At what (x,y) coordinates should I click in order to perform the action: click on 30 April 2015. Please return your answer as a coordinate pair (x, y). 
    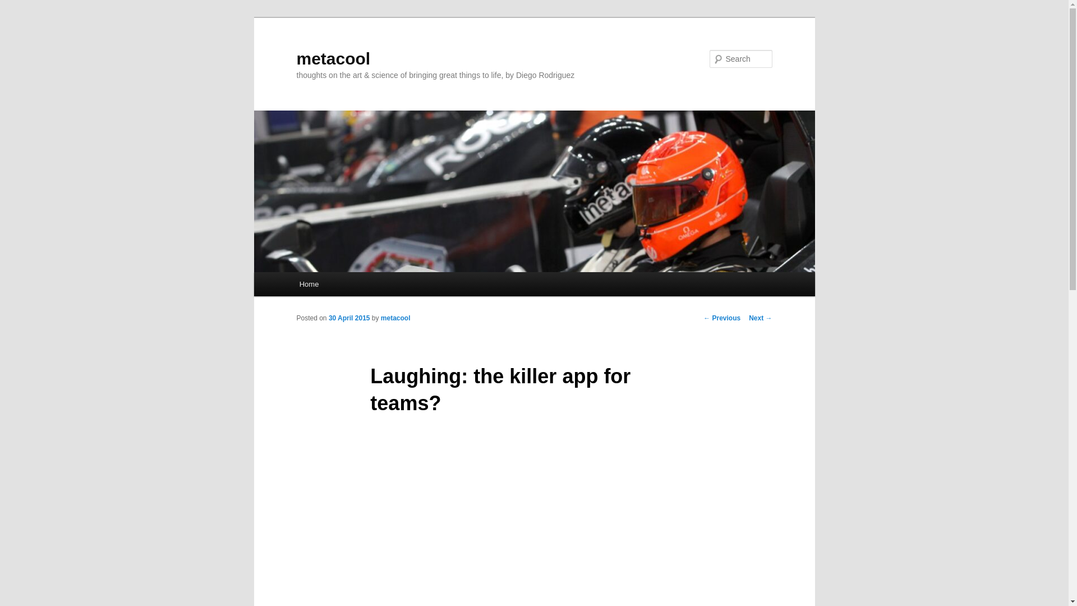
    Looking at the image, I should click on (349, 318).